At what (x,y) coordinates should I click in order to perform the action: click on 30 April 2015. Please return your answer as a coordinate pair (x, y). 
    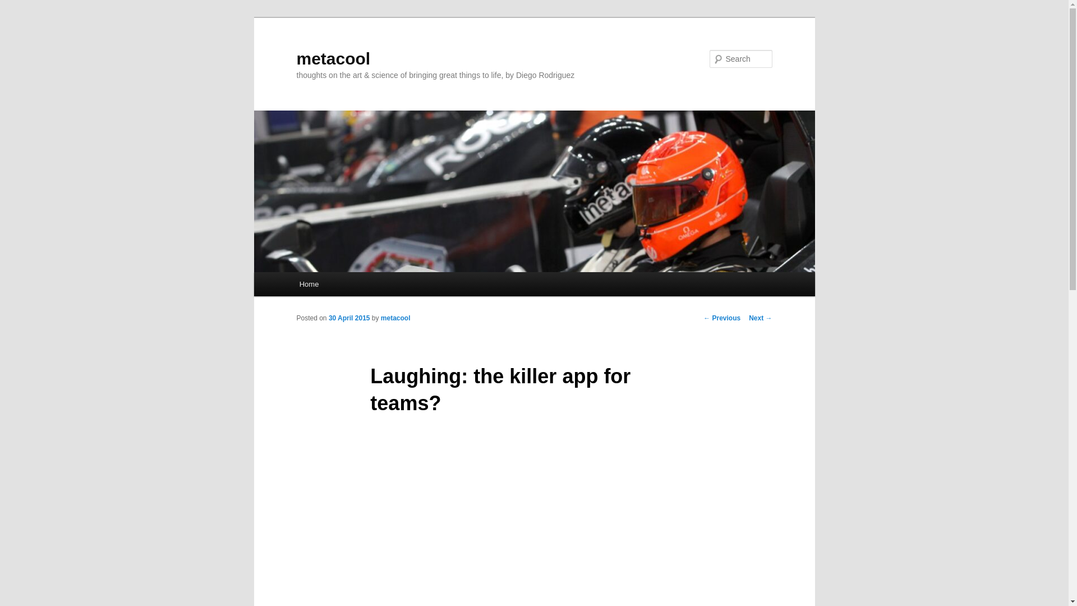
    Looking at the image, I should click on (349, 318).